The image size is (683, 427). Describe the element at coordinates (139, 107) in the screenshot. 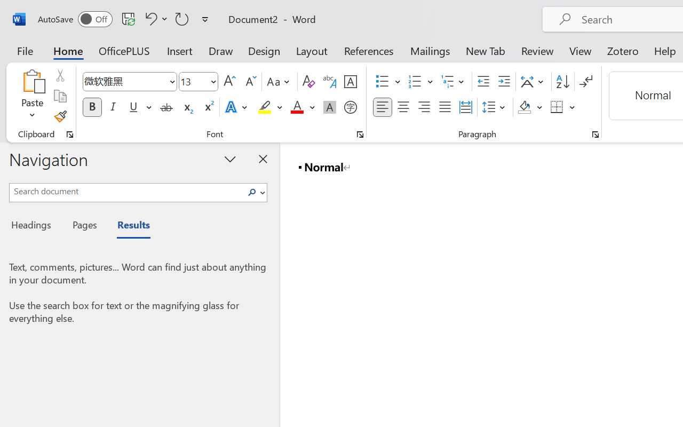

I see `Underline` at that location.